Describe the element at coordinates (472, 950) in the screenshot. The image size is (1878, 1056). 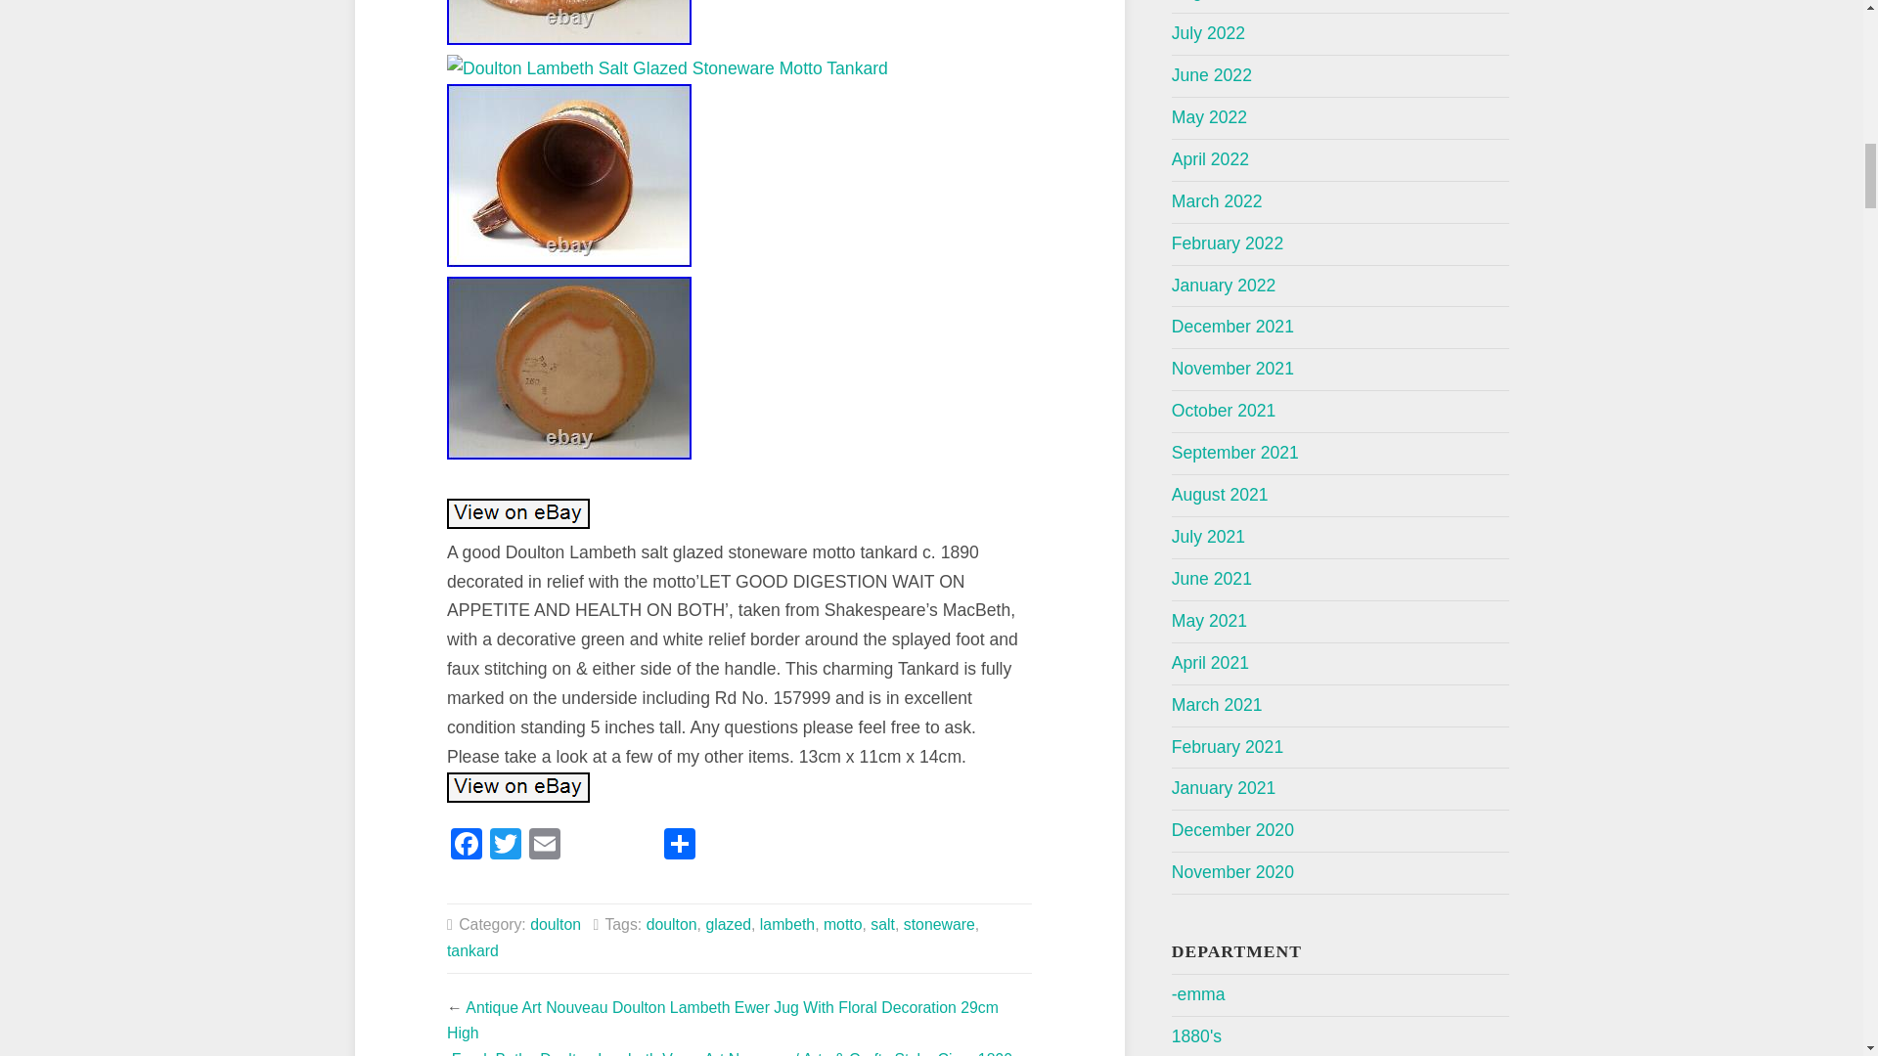
I see `tankard` at that location.